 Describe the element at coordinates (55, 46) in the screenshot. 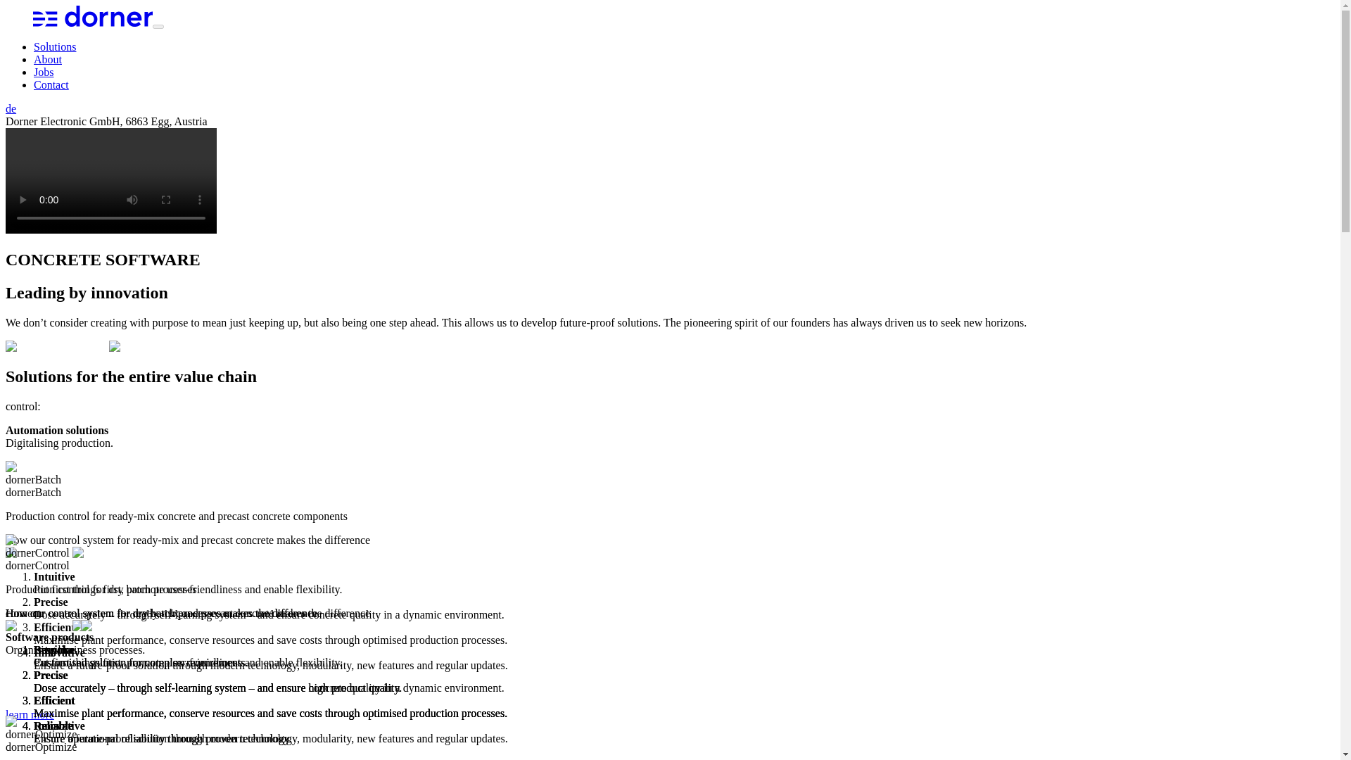

I see `Solutions` at that location.